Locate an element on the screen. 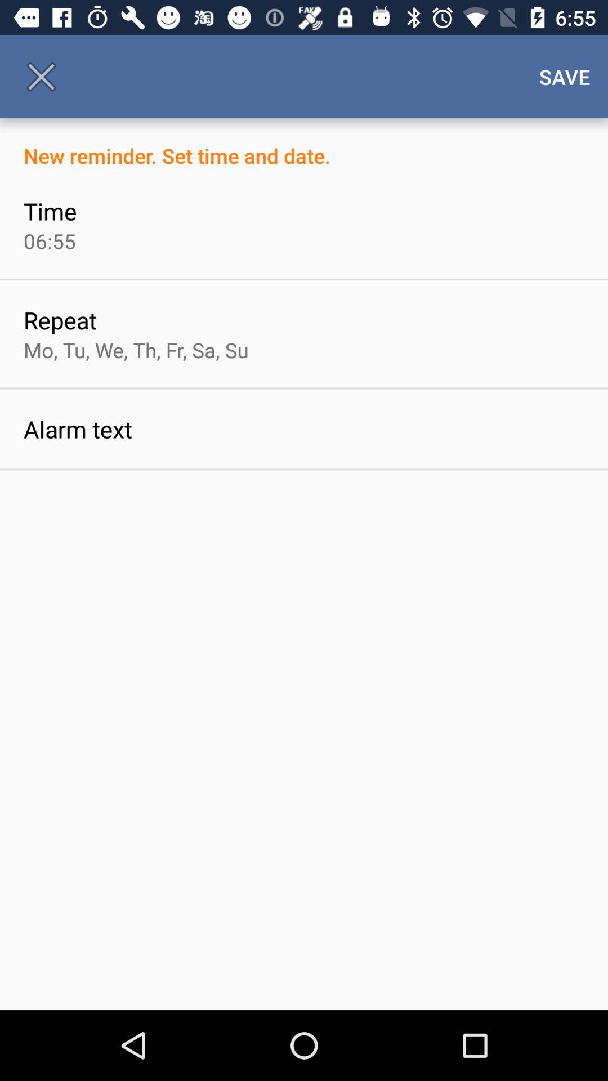 The height and width of the screenshot is (1081, 608). choose 06:55 item is located at coordinates (50, 241).